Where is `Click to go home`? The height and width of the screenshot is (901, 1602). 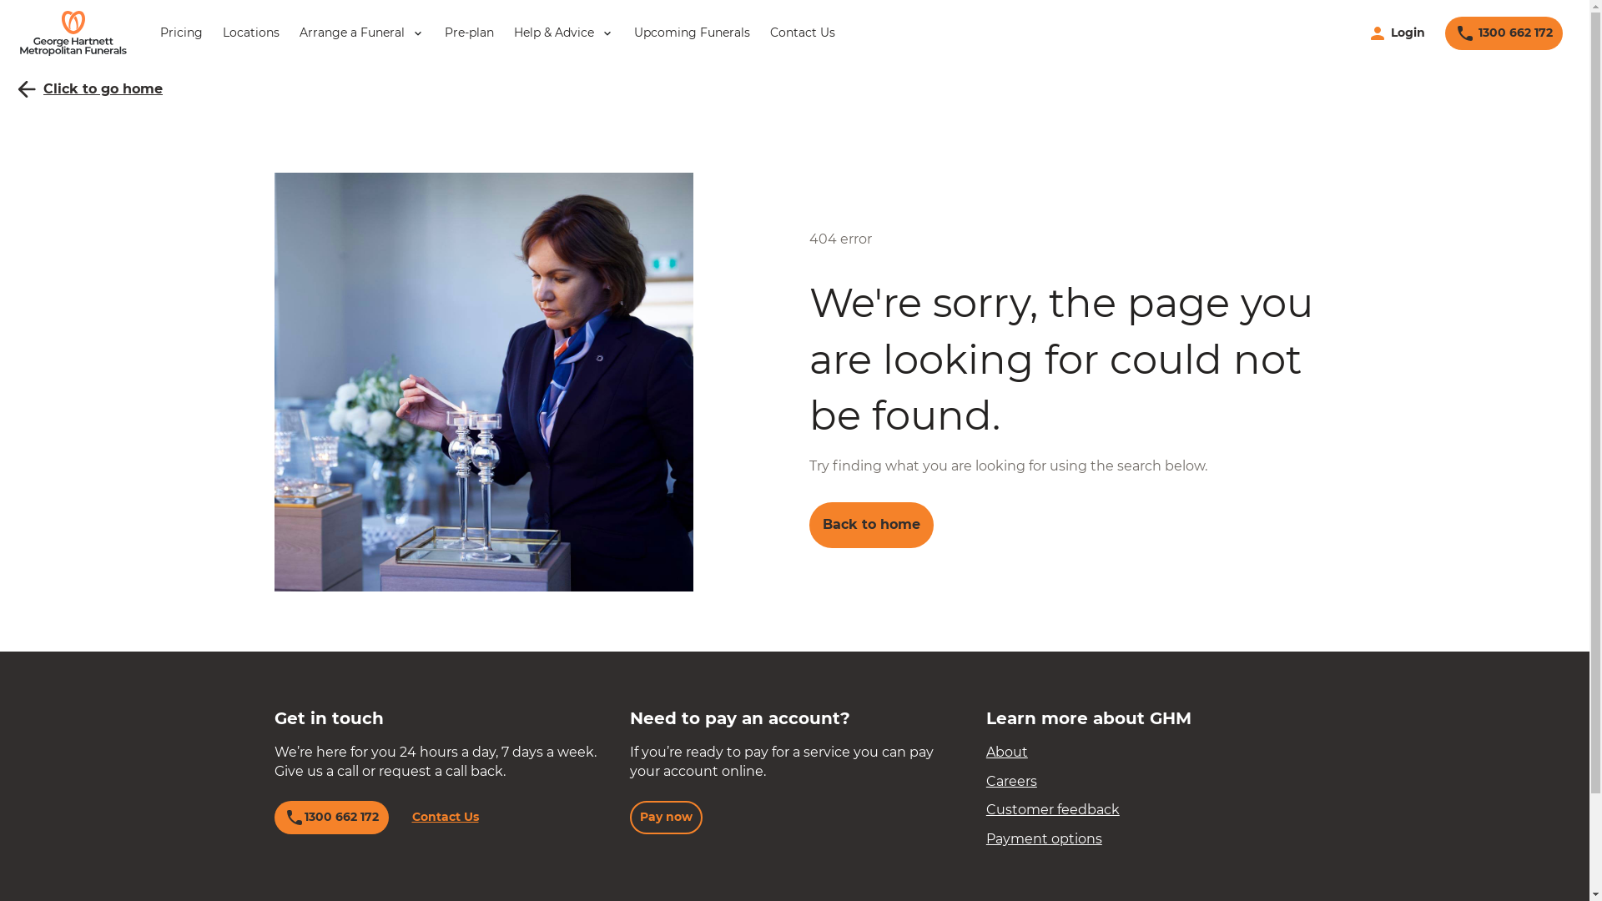 Click to go home is located at coordinates (88, 89).